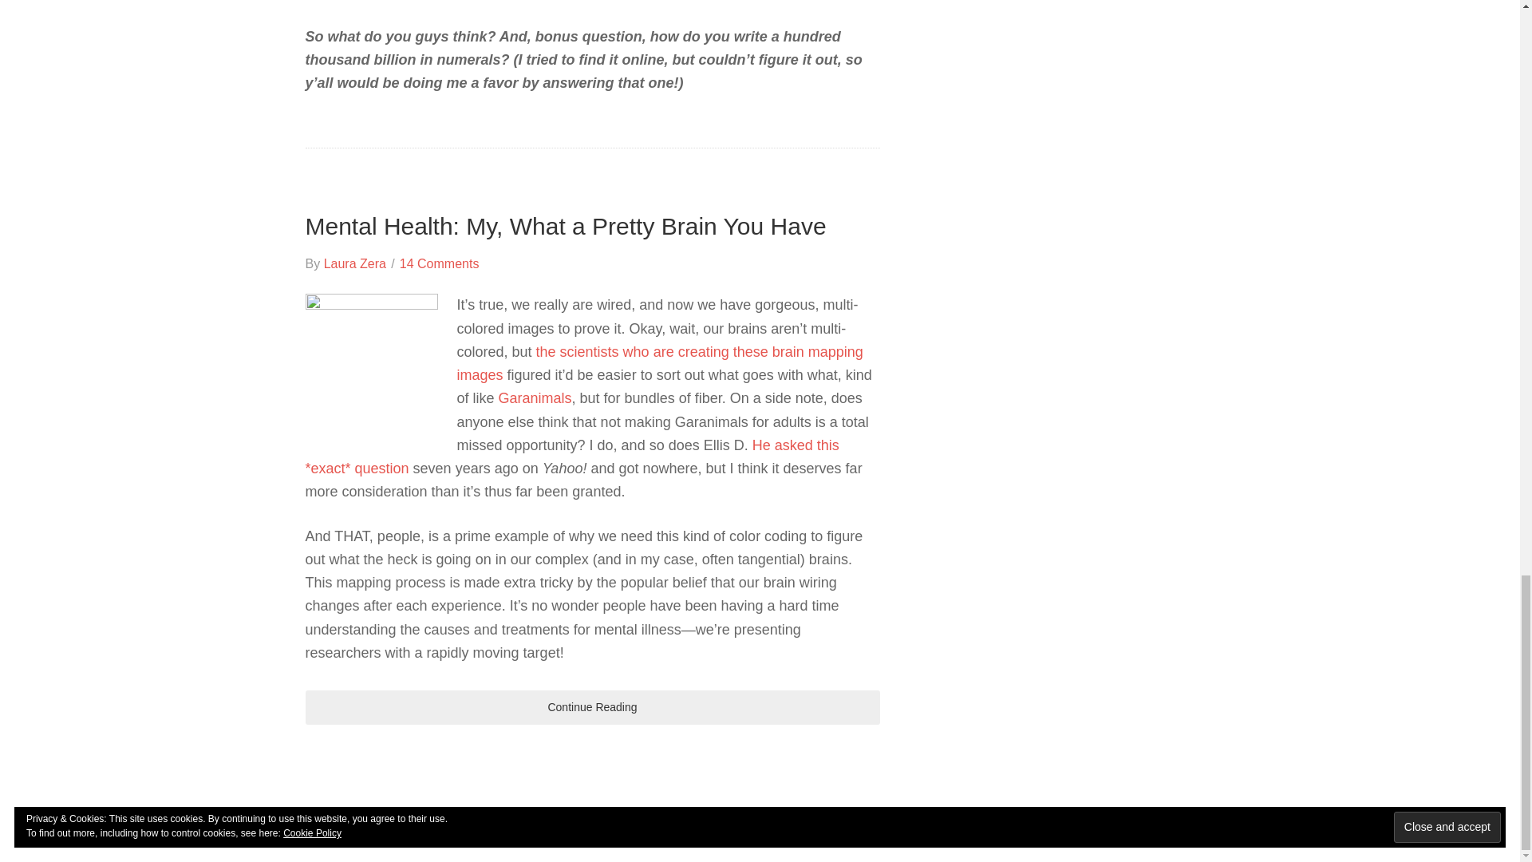  Describe the element at coordinates (592, 707) in the screenshot. I see `Continue Reading` at that location.